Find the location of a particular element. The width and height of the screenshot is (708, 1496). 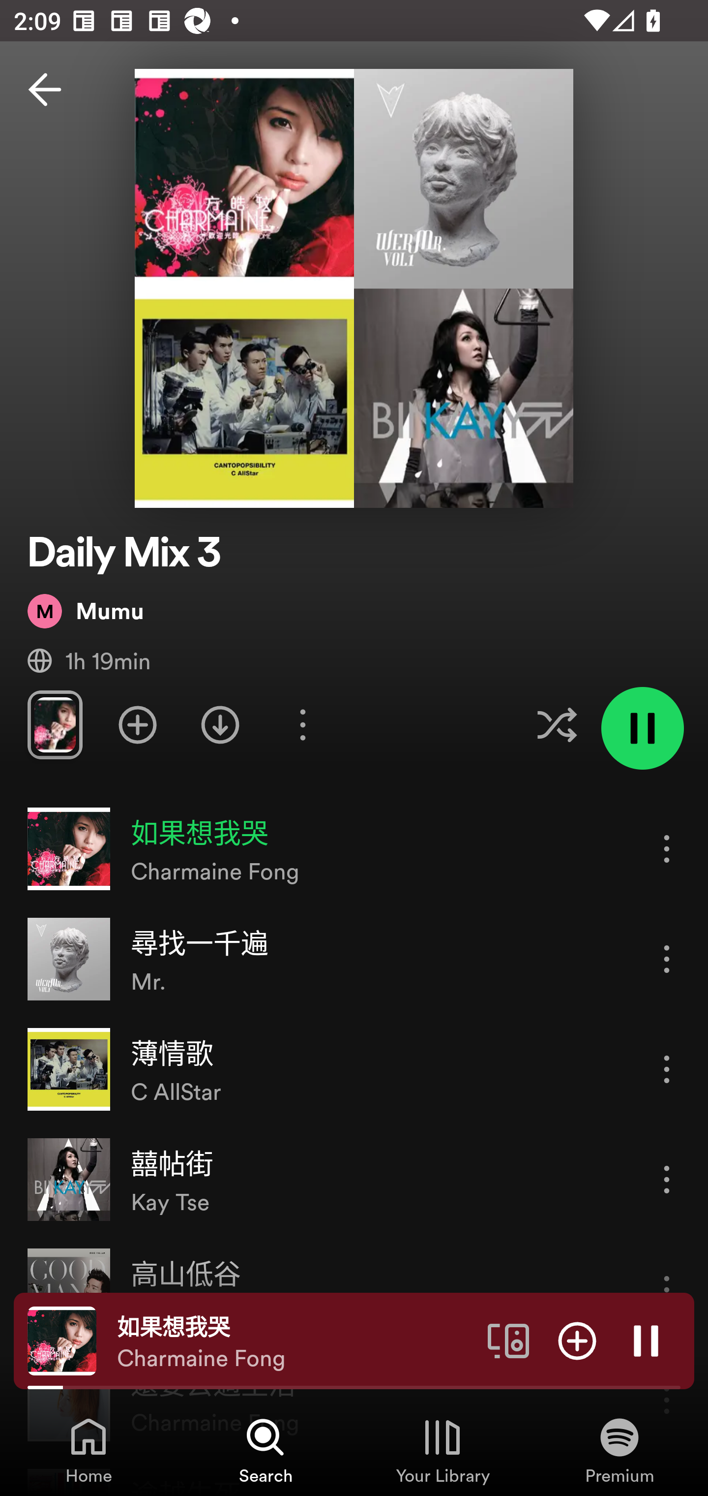

如果想我哭 Charmaine Fong More options for song 如果想我哭 is located at coordinates (354, 849).